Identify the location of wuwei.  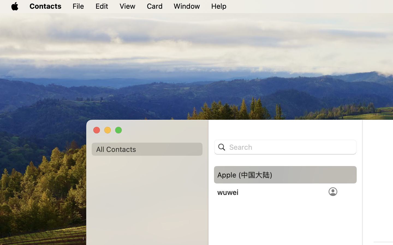
(228, 192).